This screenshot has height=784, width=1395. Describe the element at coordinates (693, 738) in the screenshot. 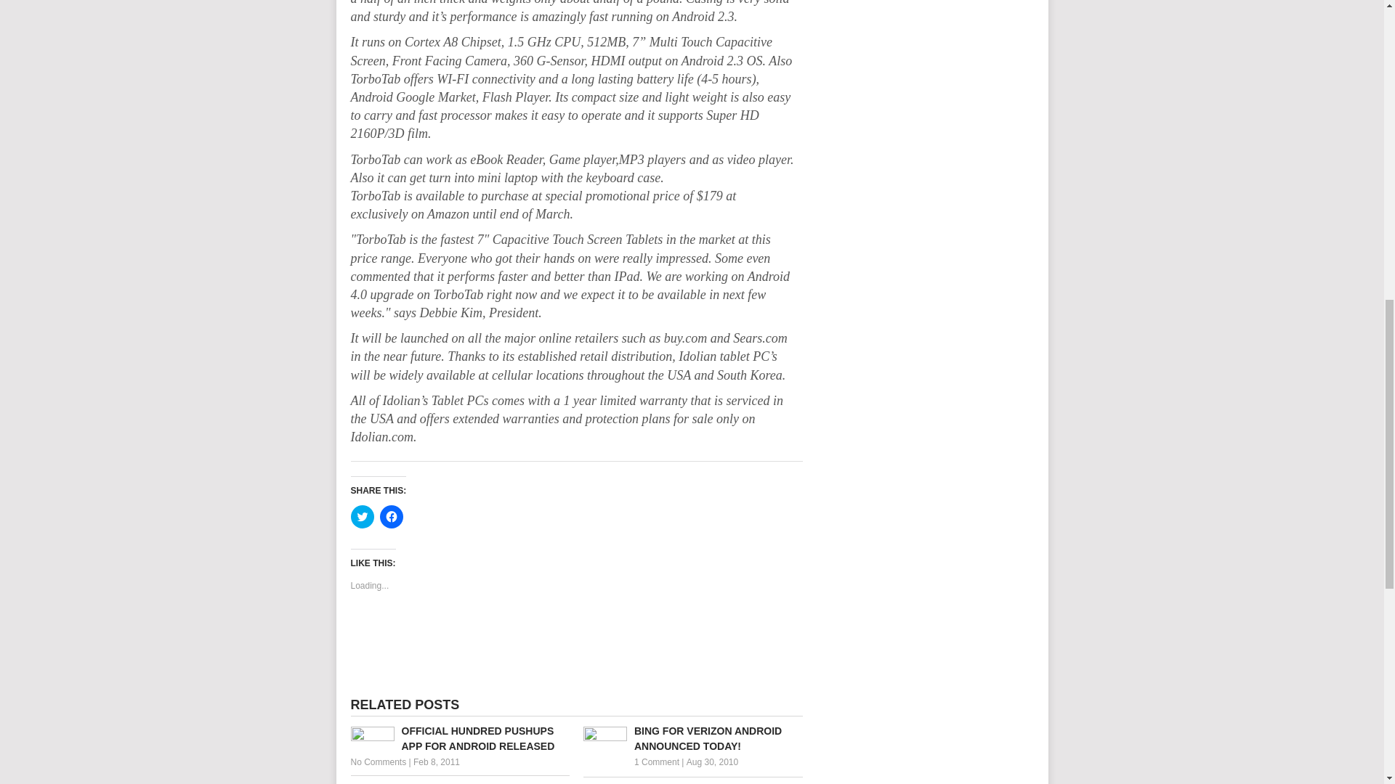

I see `Bing for Verizon Android Announced Today!` at that location.